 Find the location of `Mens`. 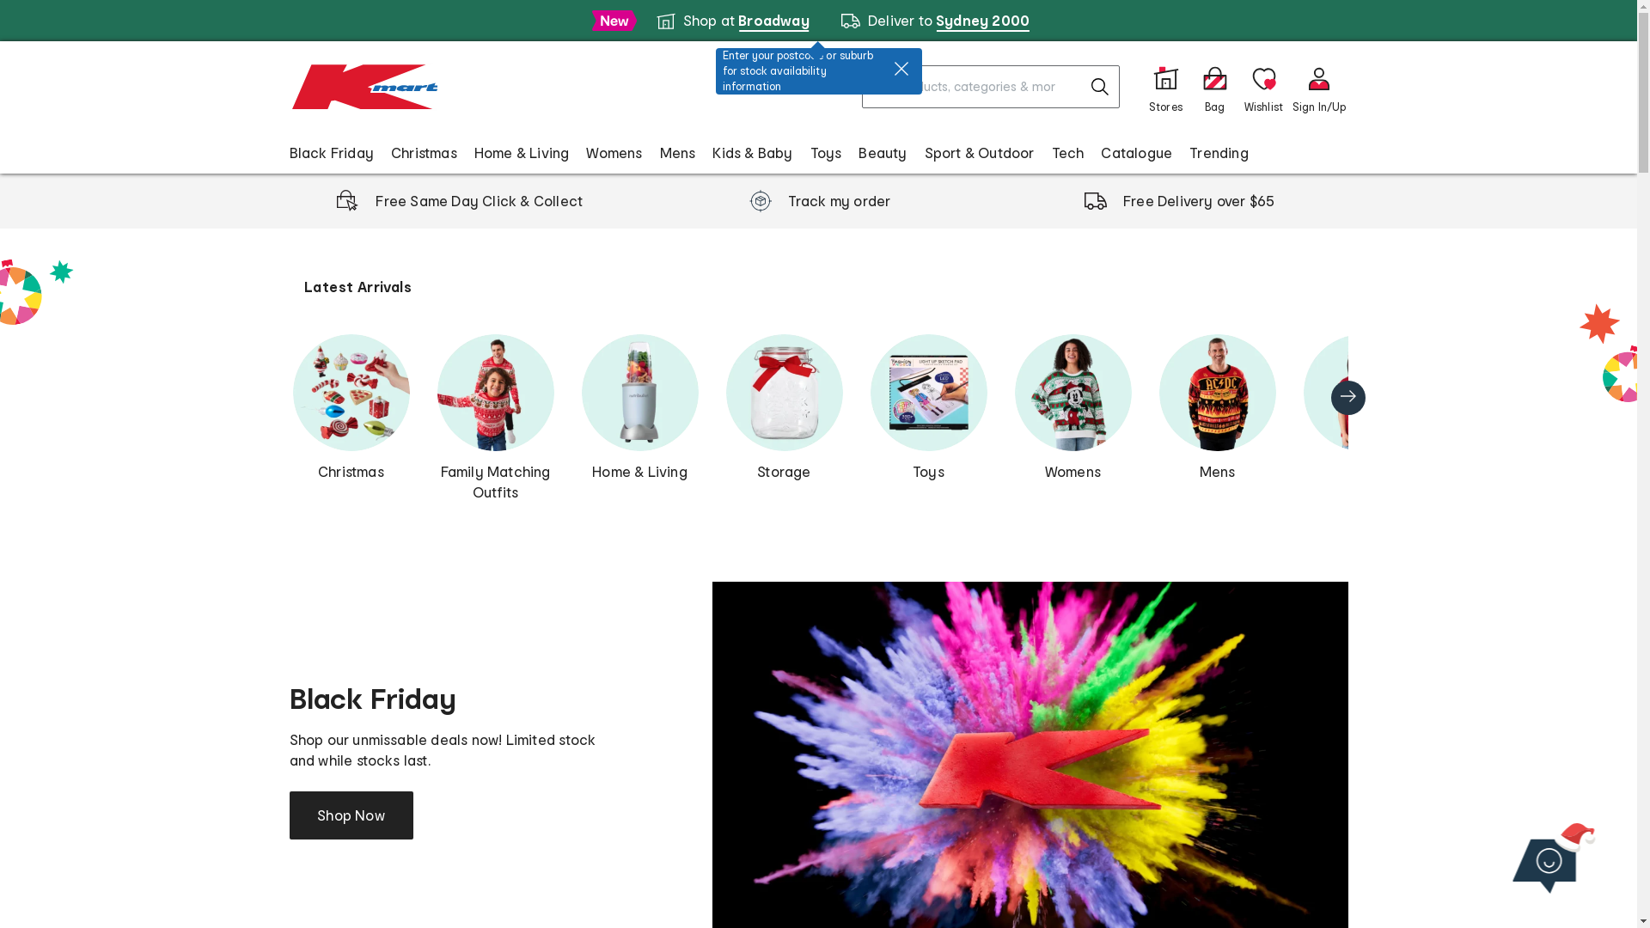

Mens is located at coordinates (1217, 408).